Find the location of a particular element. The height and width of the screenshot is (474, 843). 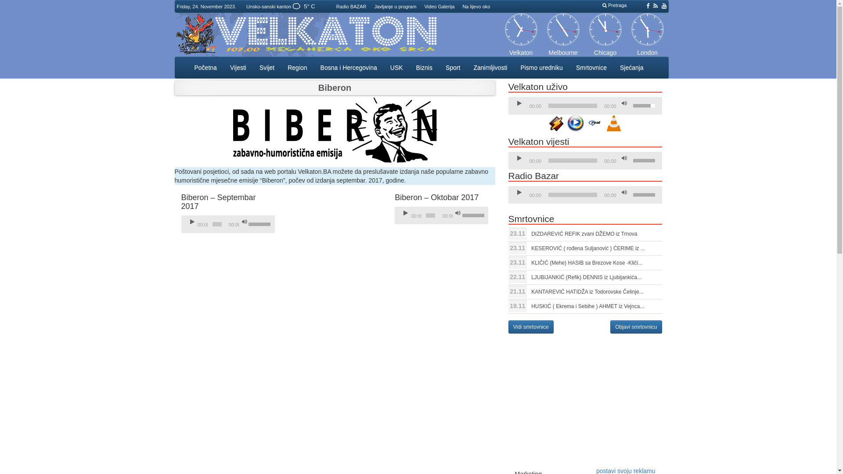

Bosna i Hercegovina is located at coordinates (349, 68).